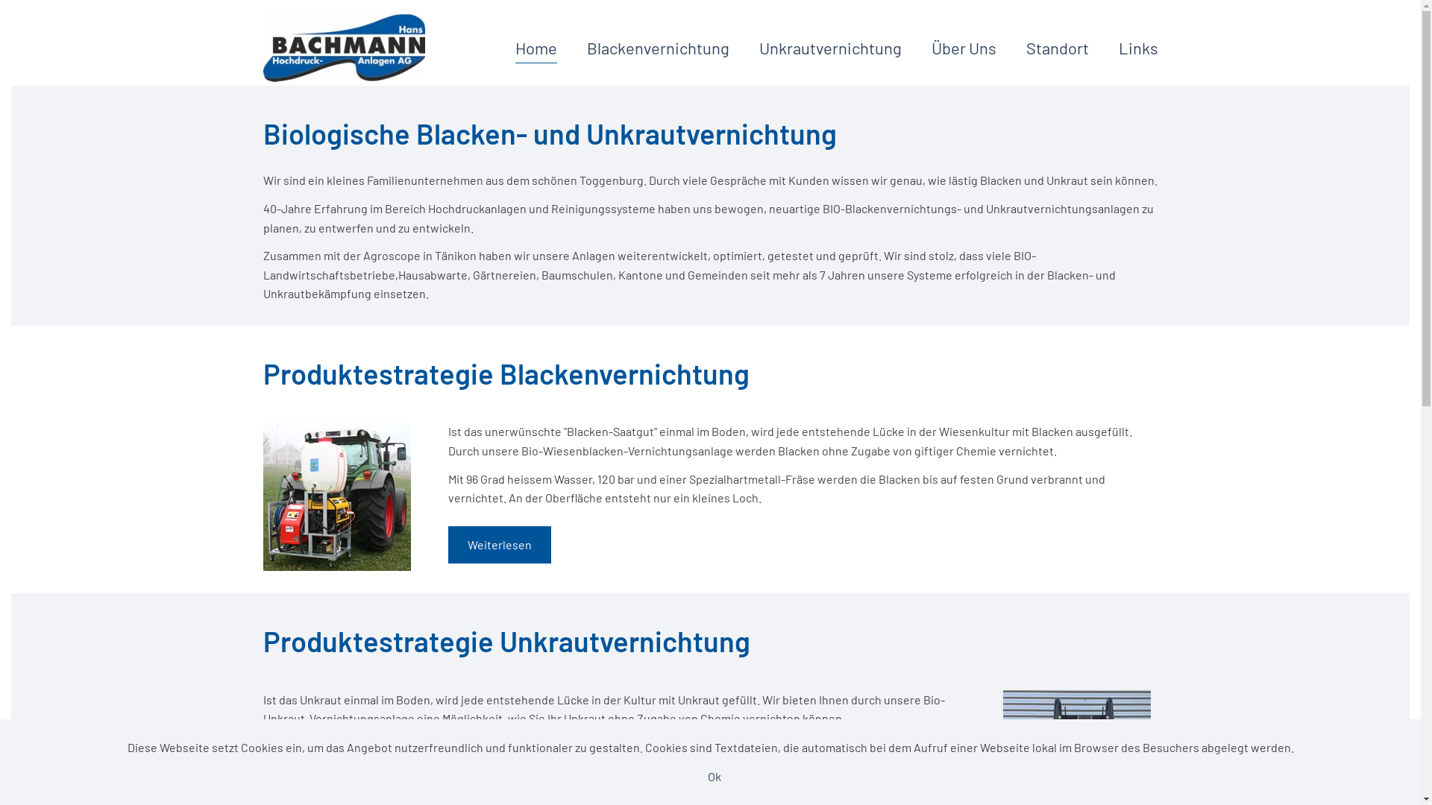 The width and height of the screenshot is (1432, 805). I want to click on Ok, so click(714, 777).